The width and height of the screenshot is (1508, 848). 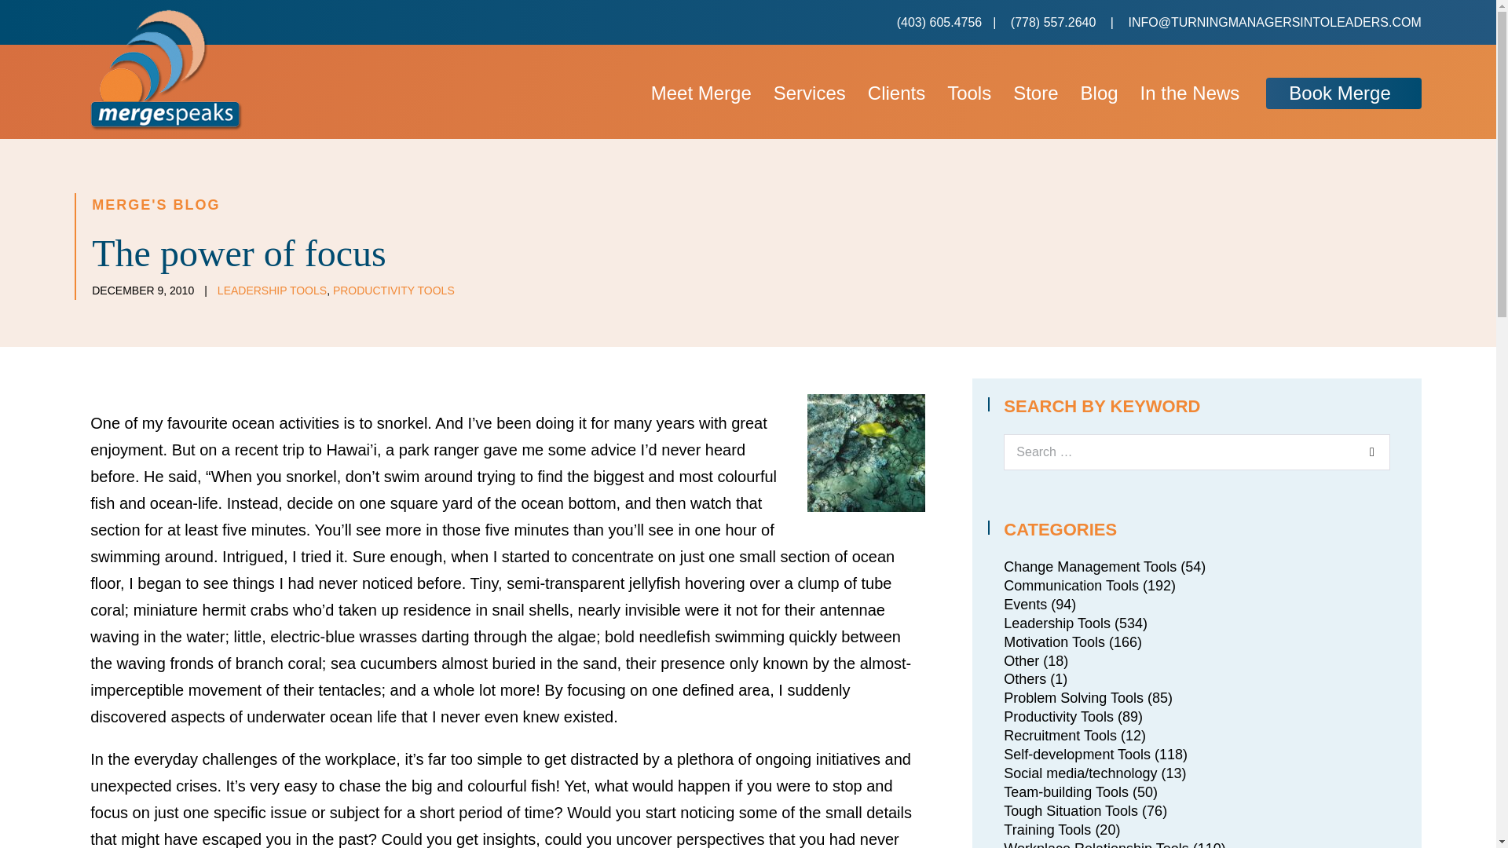 What do you see at coordinates (701, 94) in the screenshot?
I see `Meet Merge` at bounding box center [701, 94].